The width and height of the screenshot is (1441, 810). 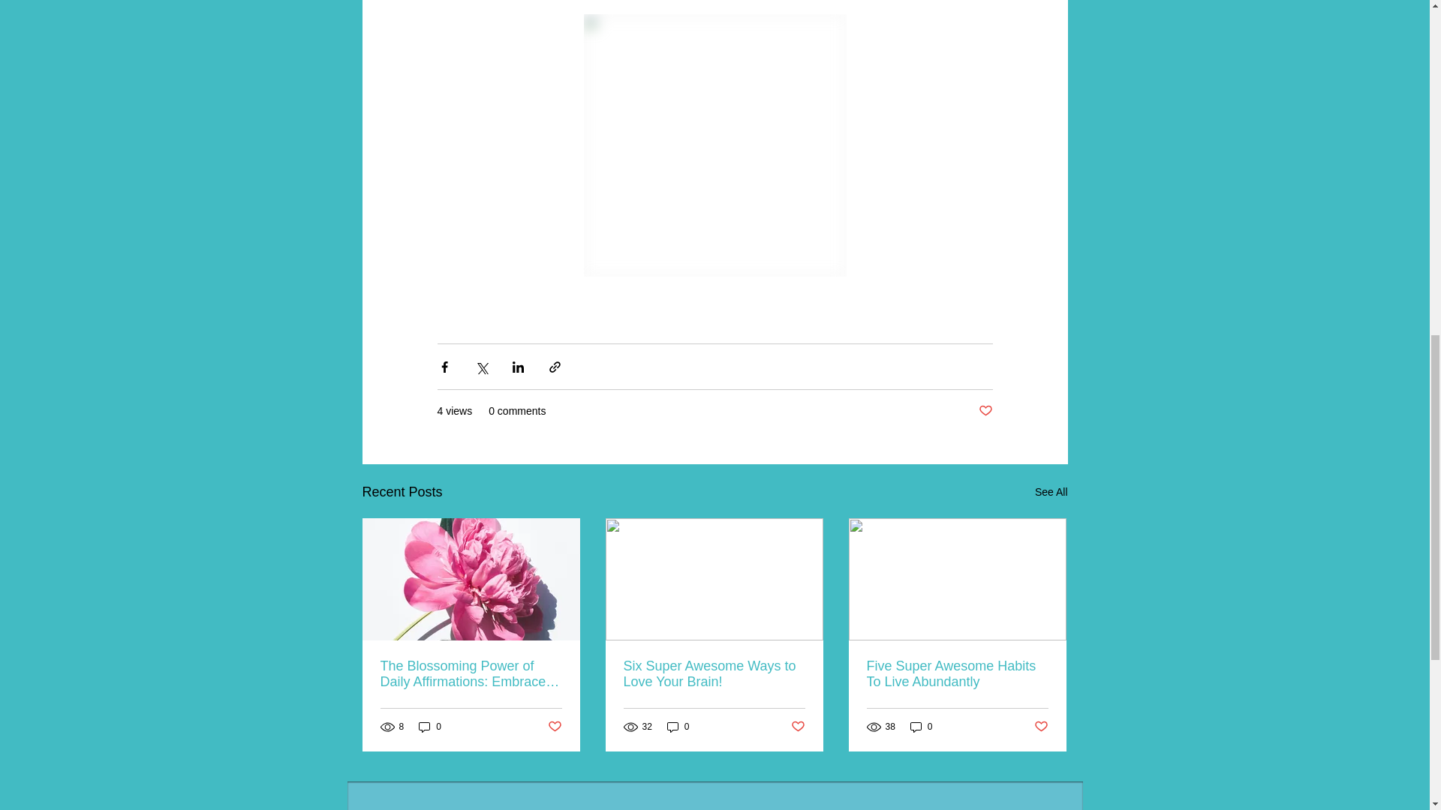 What do you see at coordinates (1051, 492) in the screenshot?
I see `See All` at bounding box center [1051, 492].